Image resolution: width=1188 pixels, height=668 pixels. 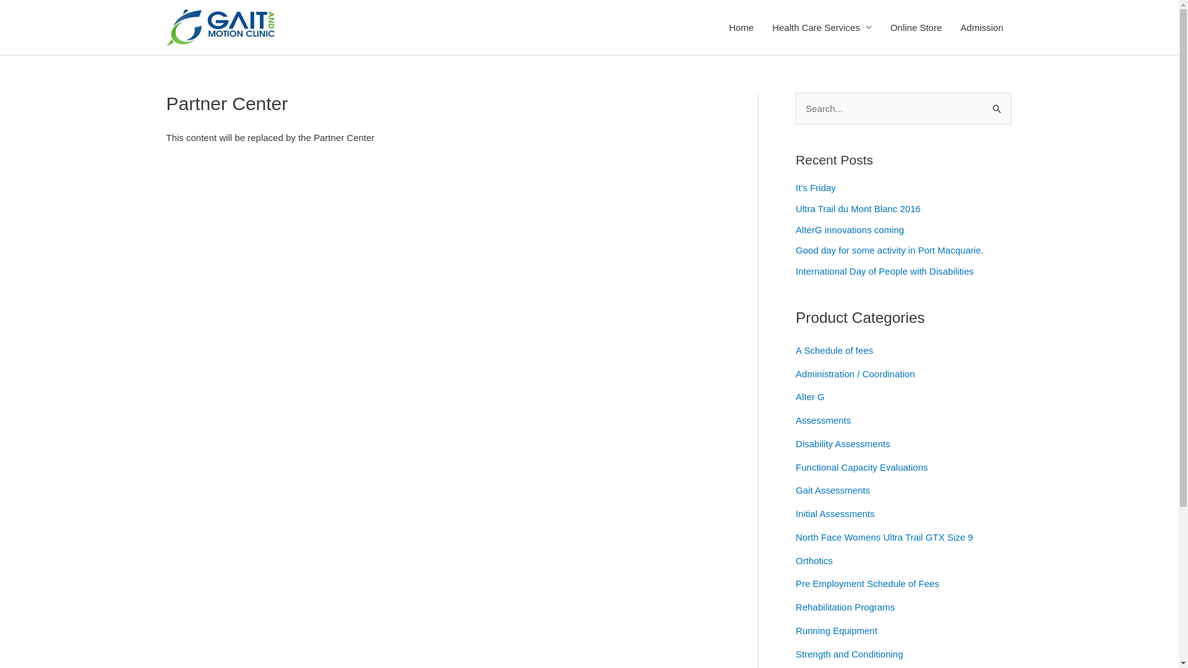 I want to click on Health Care Services, so click(x=822, y=27).